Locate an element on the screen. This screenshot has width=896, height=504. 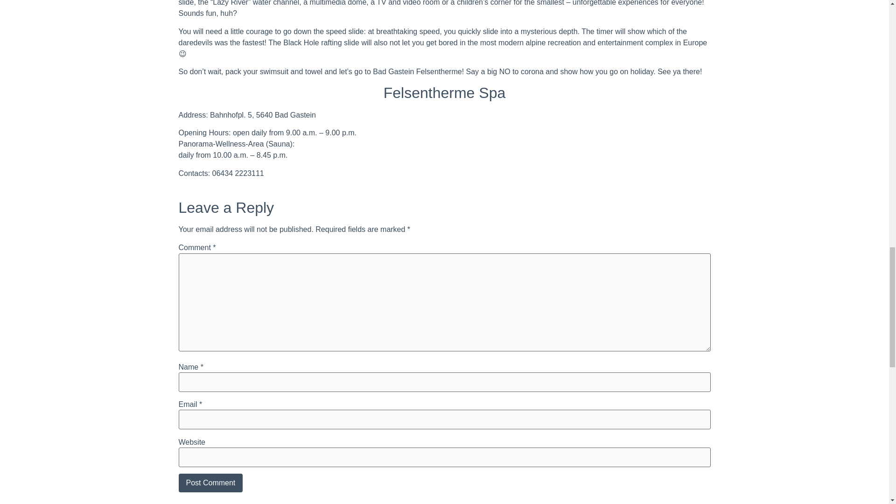
Post Comment is located at coordinates (210, 483).